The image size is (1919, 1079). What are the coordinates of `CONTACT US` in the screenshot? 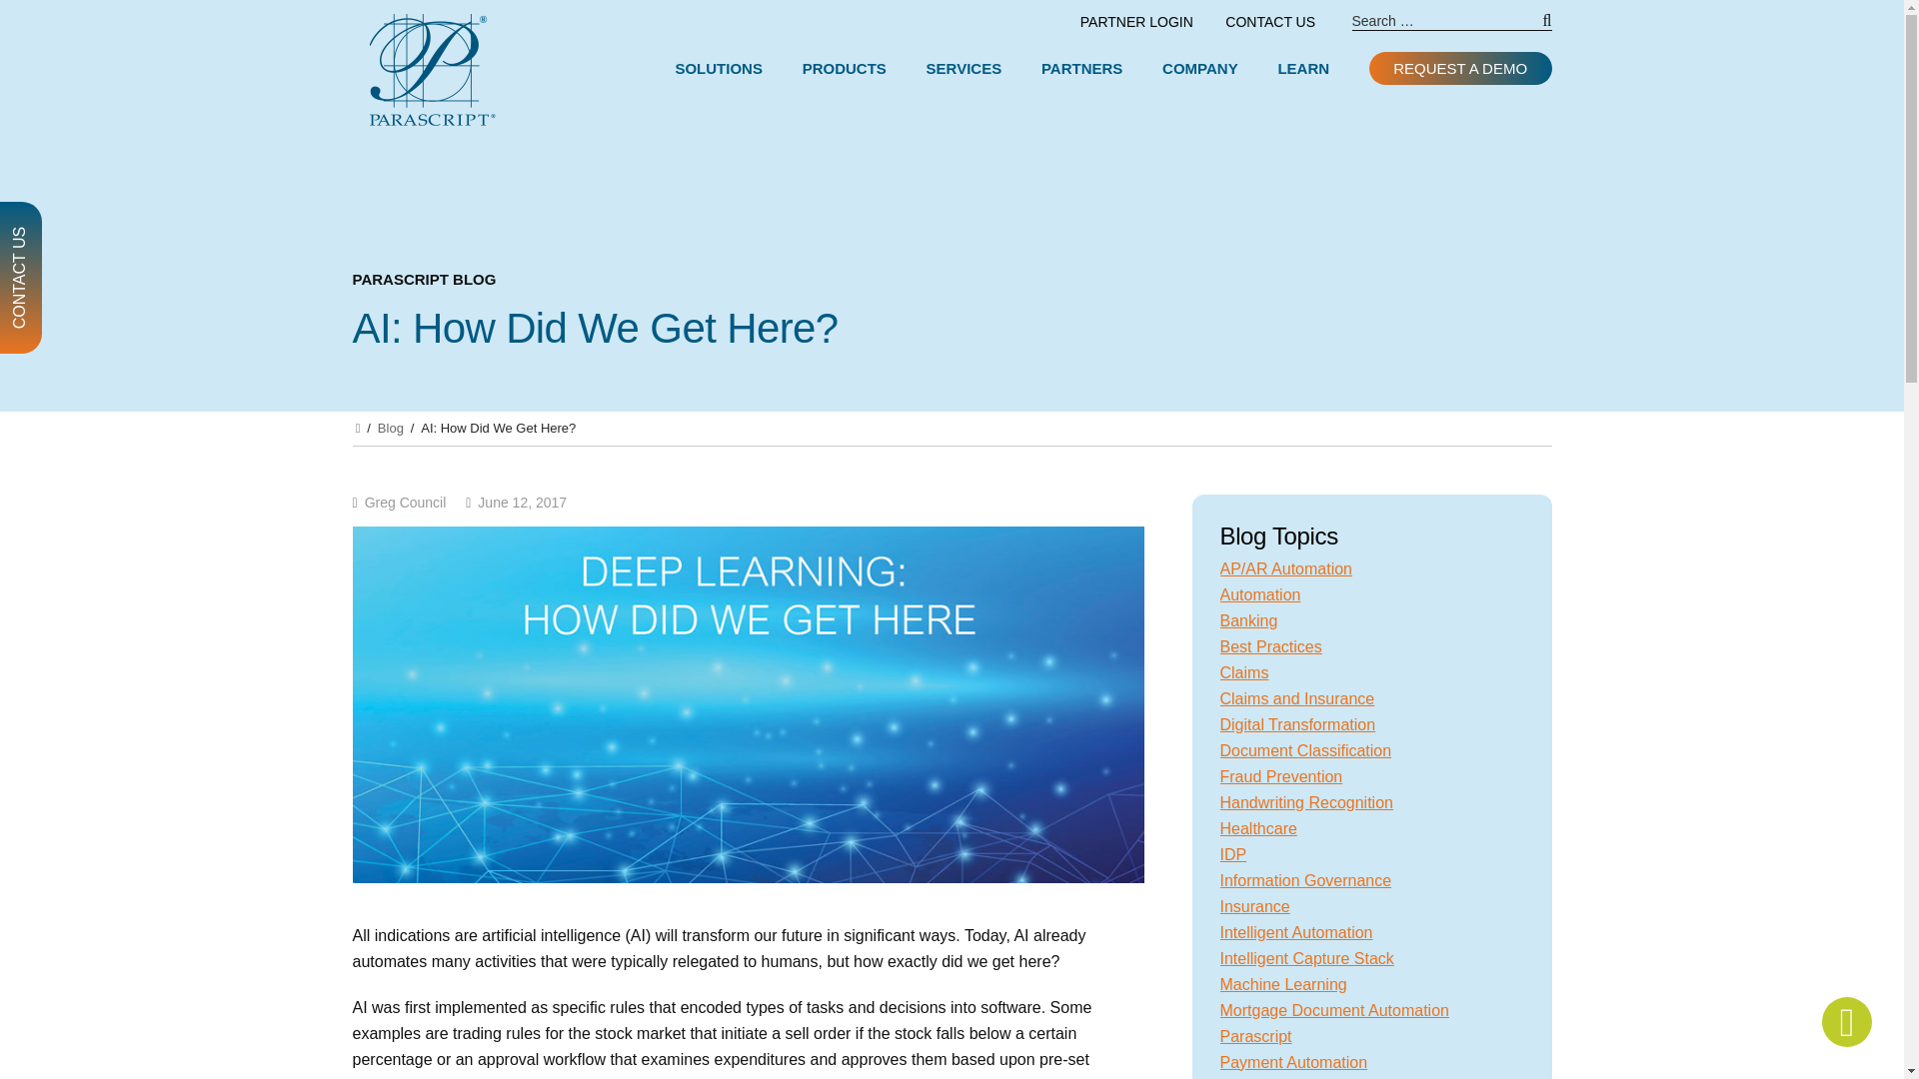 It's located at (1269, 22).